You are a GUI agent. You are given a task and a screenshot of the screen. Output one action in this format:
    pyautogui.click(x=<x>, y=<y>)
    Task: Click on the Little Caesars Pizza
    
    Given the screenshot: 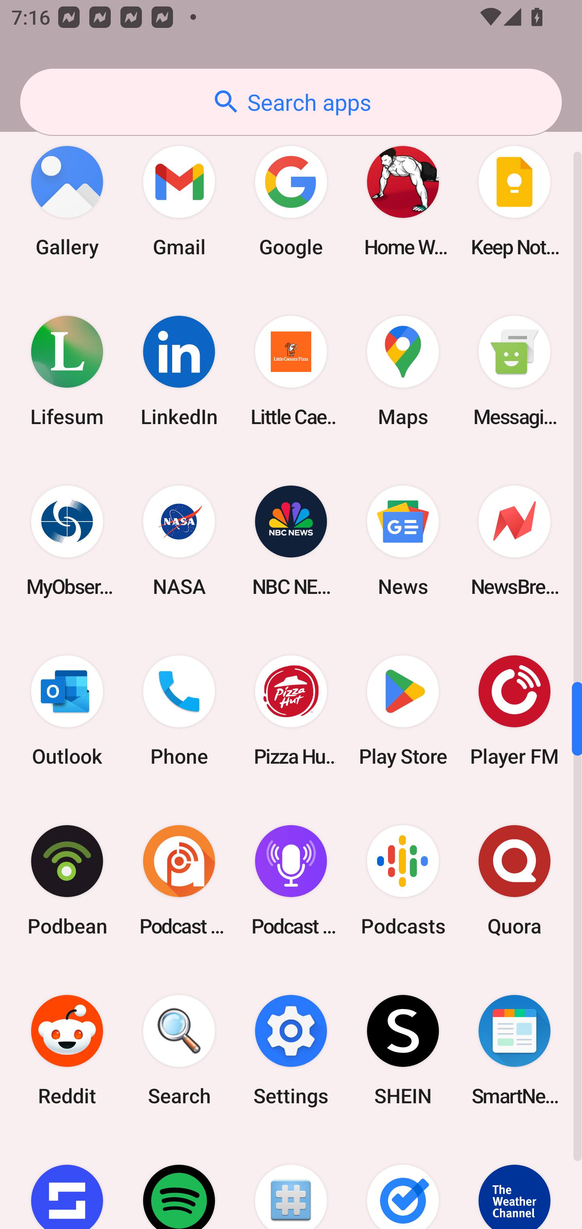 What is the action you would take?
    pyautogui.click(x=291, y=371)
    